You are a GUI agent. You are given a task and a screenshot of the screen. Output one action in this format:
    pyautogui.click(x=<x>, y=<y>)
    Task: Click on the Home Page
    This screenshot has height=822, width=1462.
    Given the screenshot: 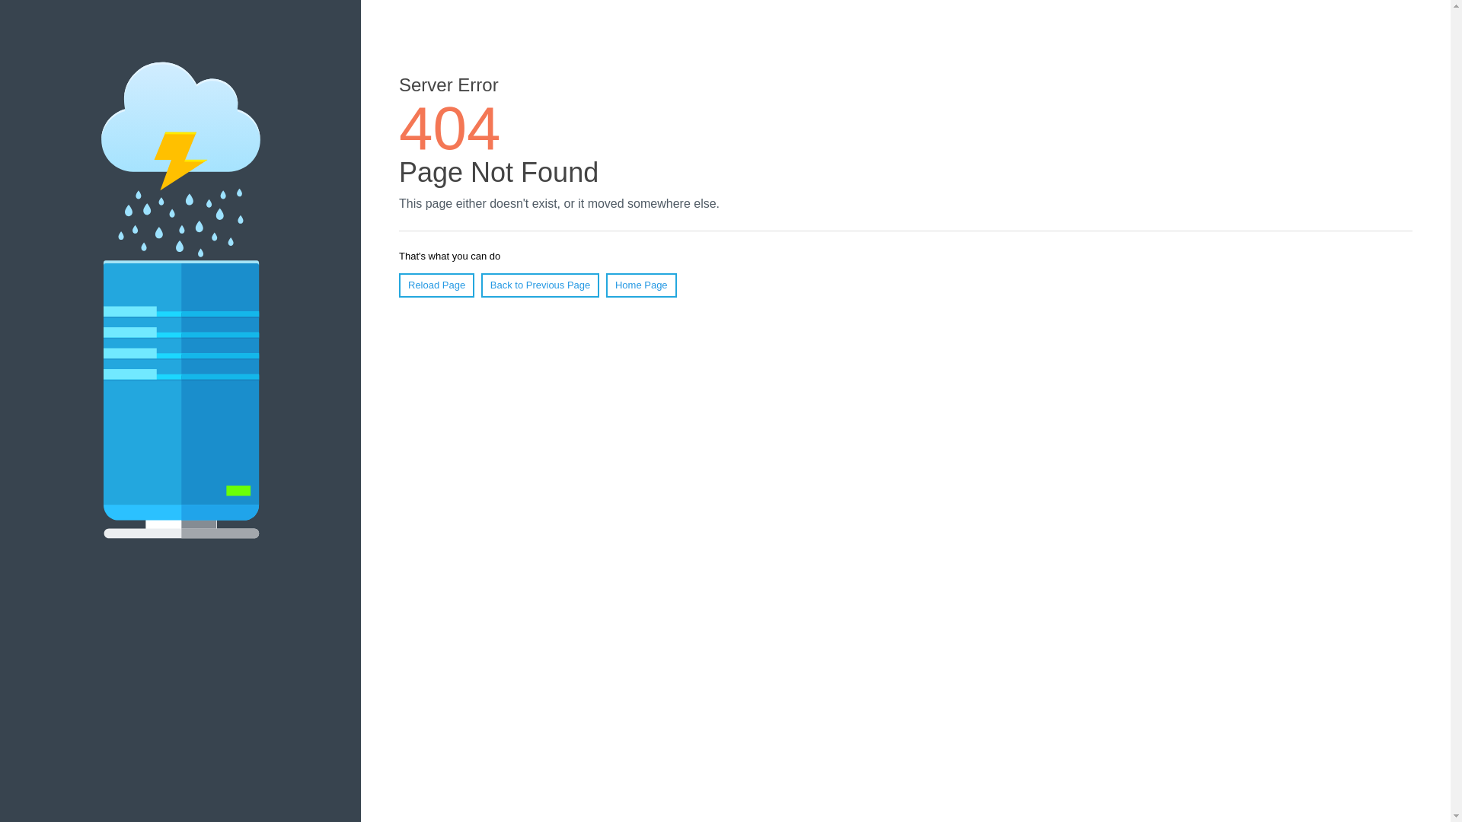 What is the action you would take?
    pyautogui.click(x=641, y=285)
    